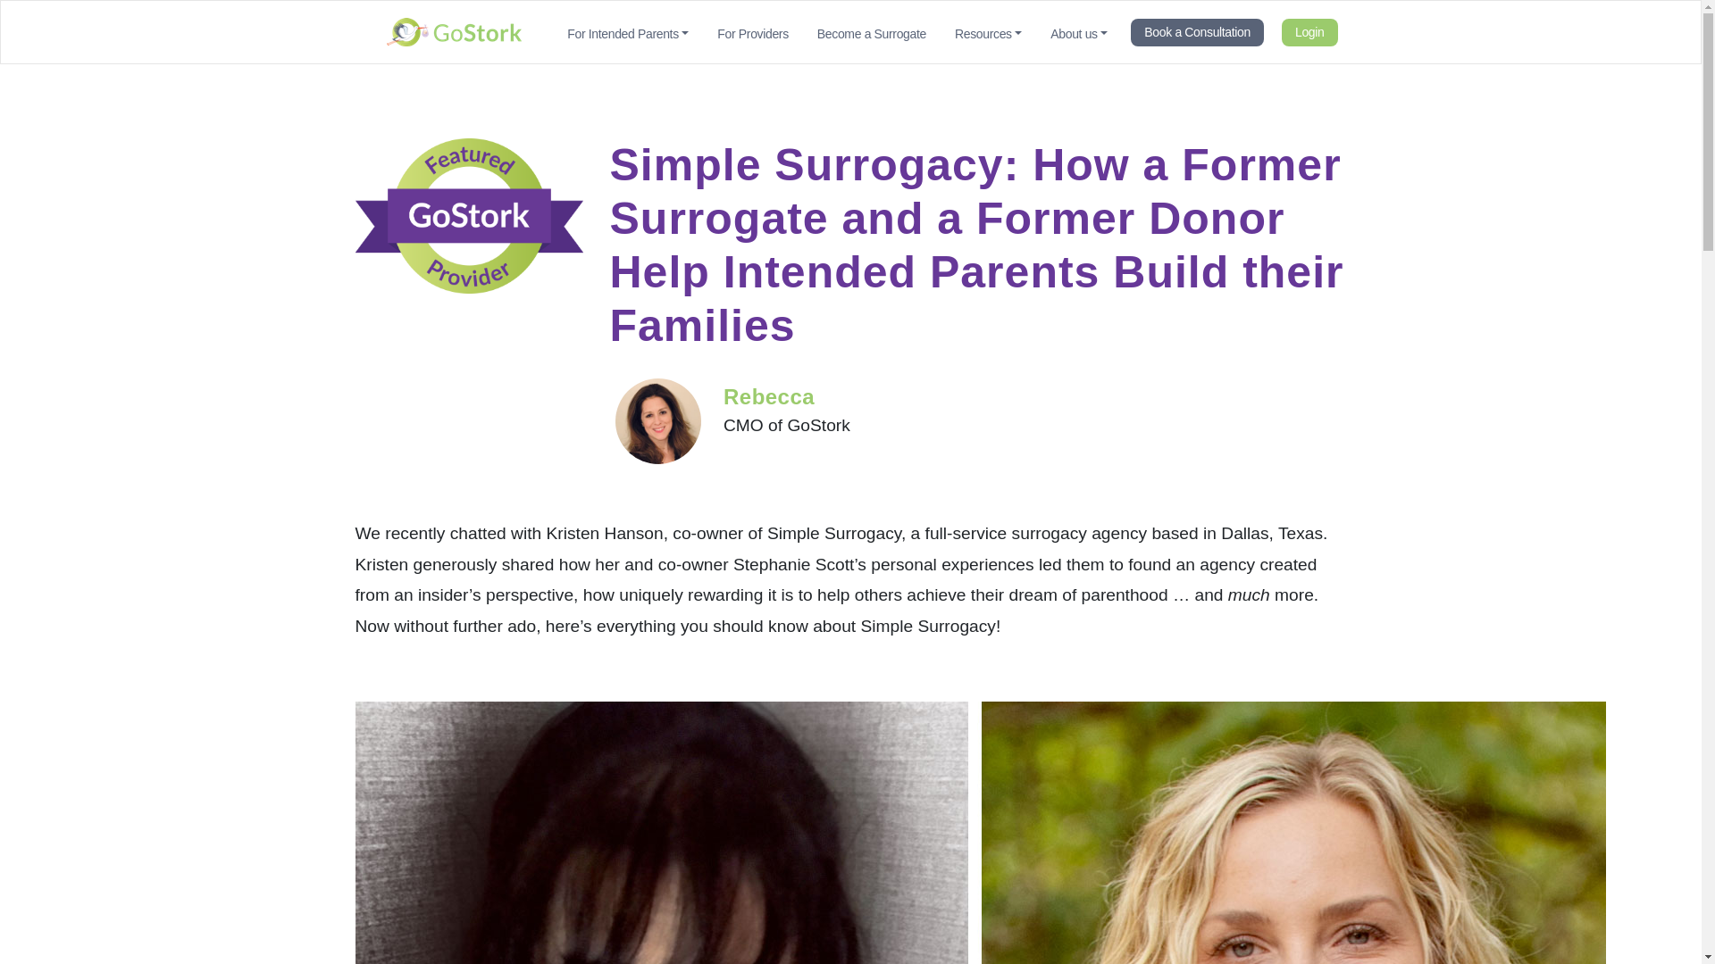  Describe the element at coordinates (1078, 32) in the screenshot. I see `About us` at that location.